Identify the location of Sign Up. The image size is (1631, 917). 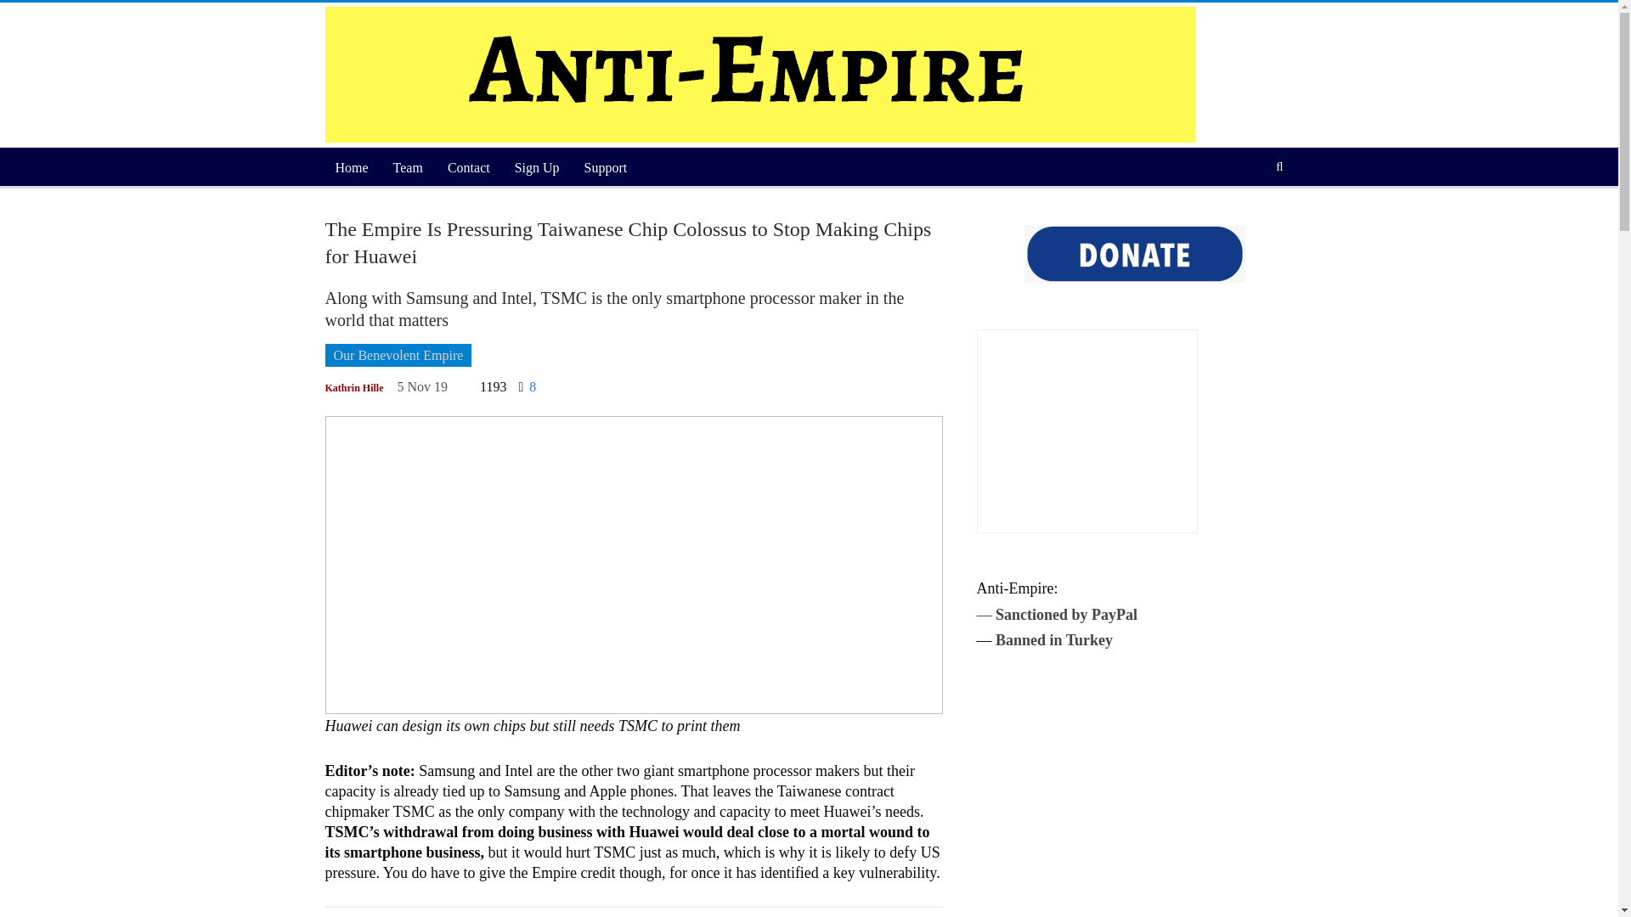
(537, 168).